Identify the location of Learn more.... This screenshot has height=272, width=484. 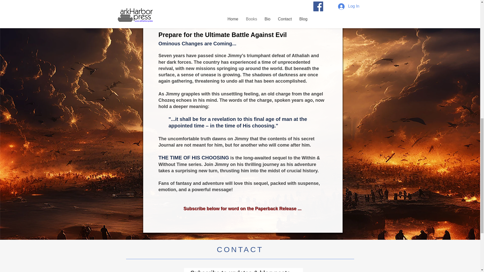
(244, 6).